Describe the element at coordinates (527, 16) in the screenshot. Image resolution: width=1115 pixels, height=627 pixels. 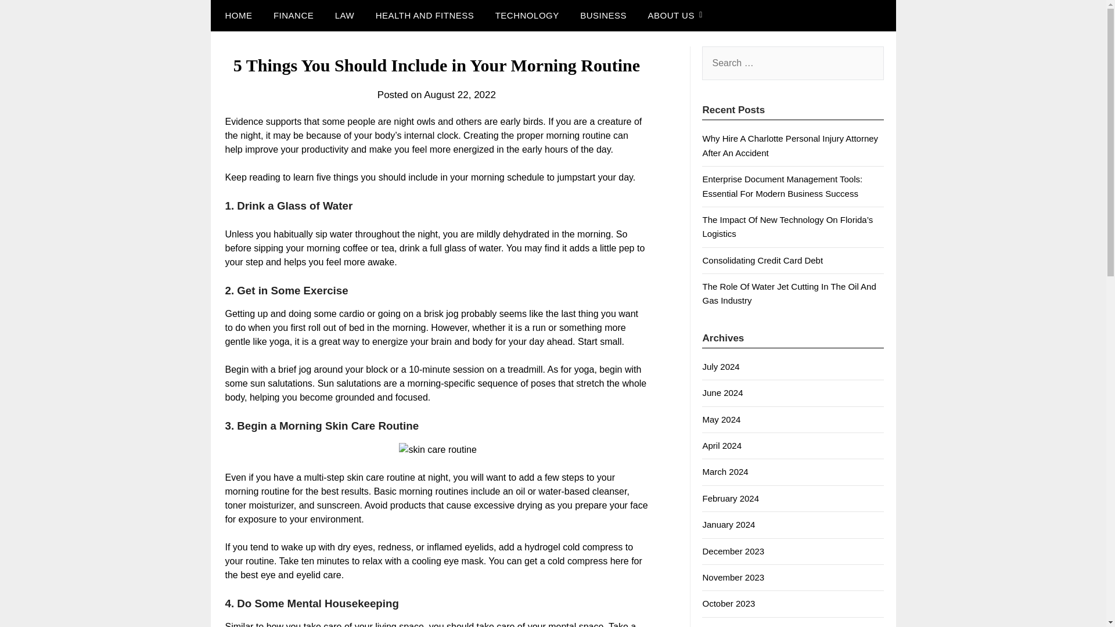
I see `TECHNOLOGY` at that location.